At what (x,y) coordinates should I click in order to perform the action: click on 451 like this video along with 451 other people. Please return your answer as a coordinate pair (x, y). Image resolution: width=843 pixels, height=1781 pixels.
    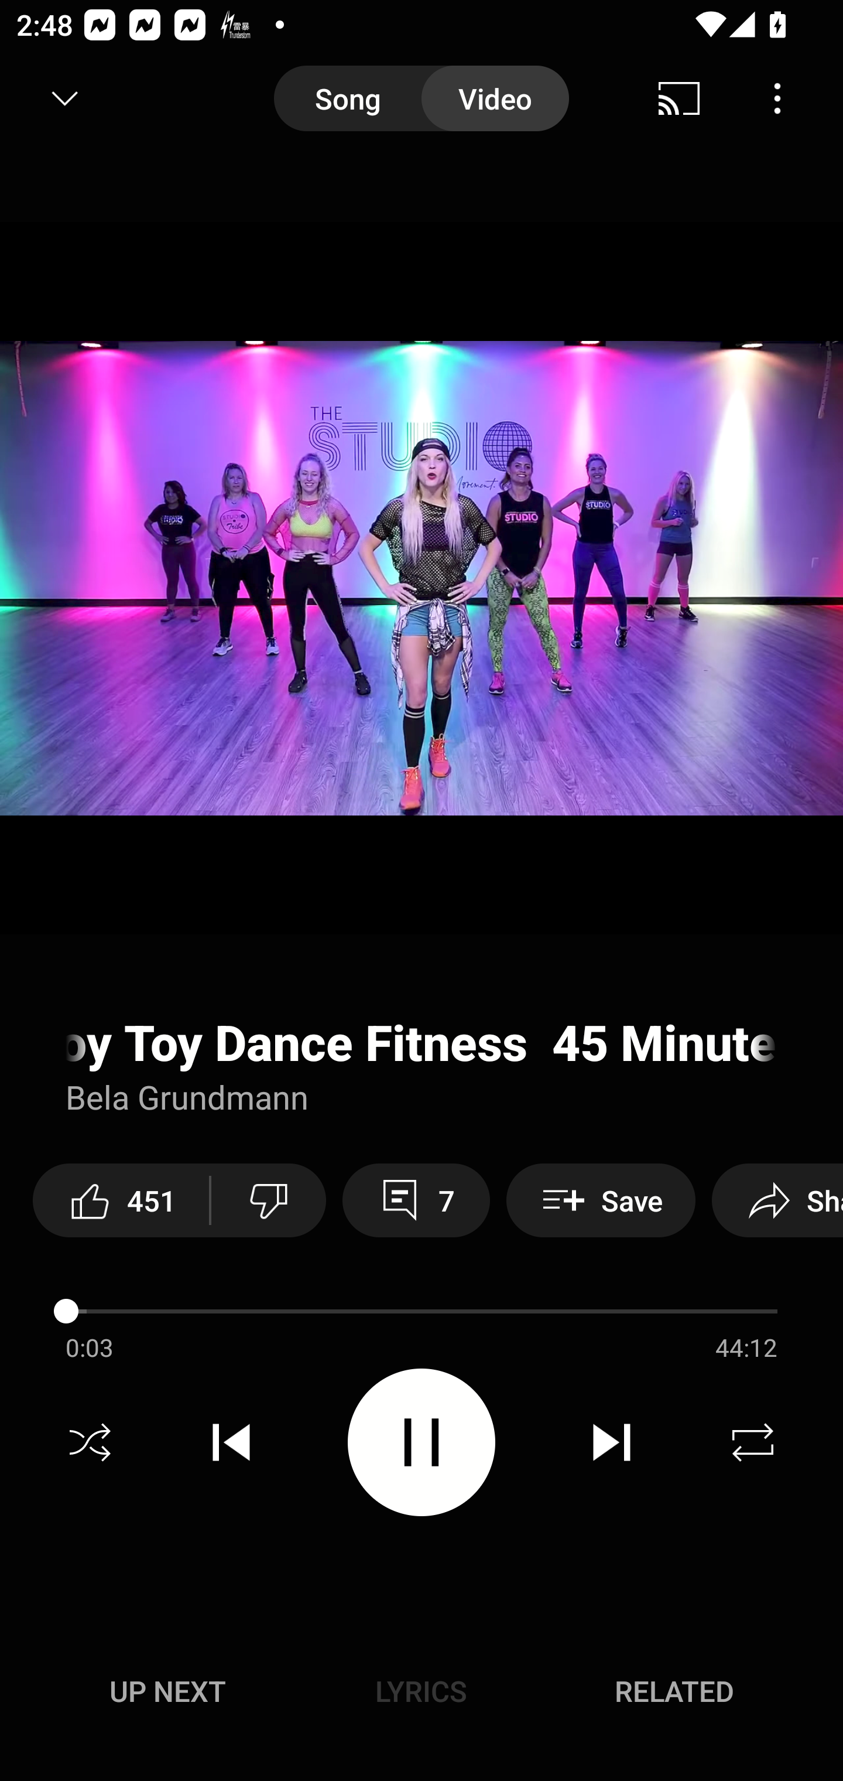
    Looking at the image, I should click on (121, 1200).